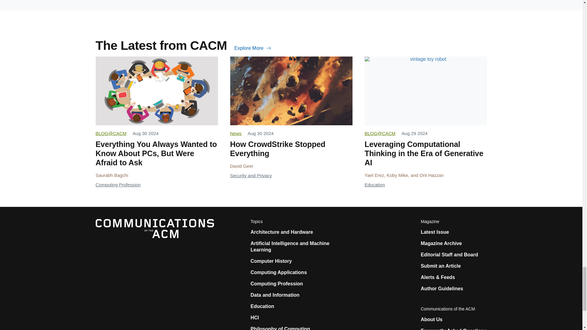  I want to click on Posts by Orit Hazzan, so click(432, 175).